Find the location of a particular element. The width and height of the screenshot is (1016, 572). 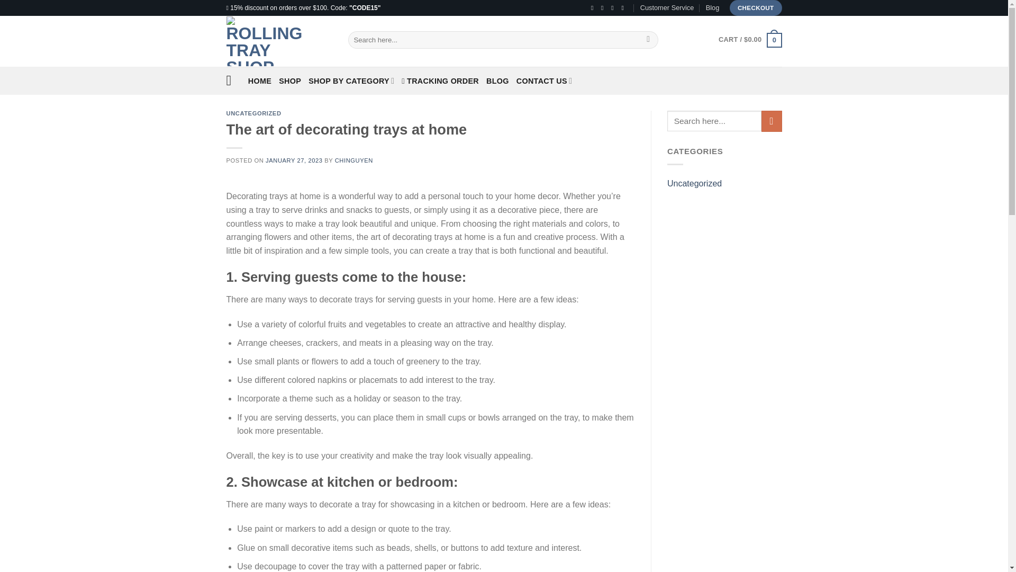

SHOP BY CATEGORY is located at coordinates (351, 81).